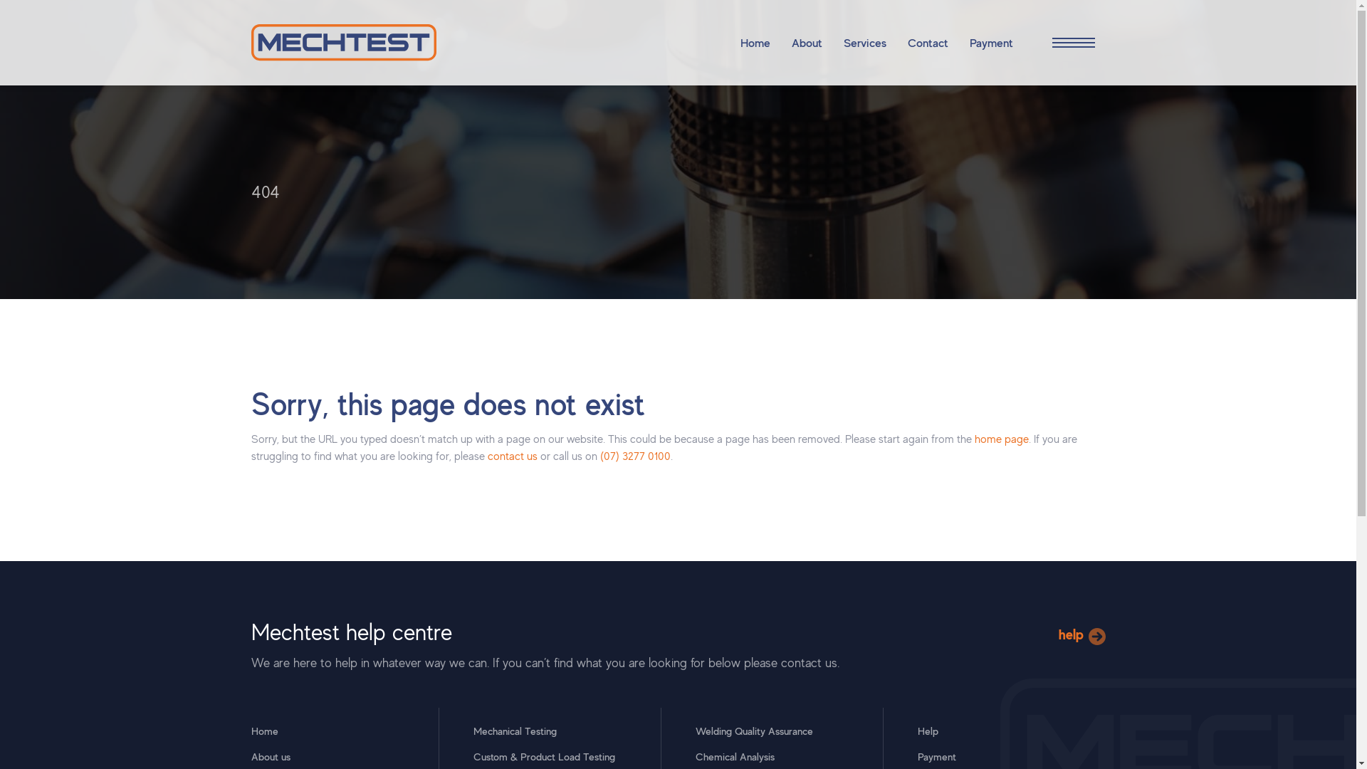 The width and height of the screenshot is (1367, 769). I want to click on Help, so click(927, 731).